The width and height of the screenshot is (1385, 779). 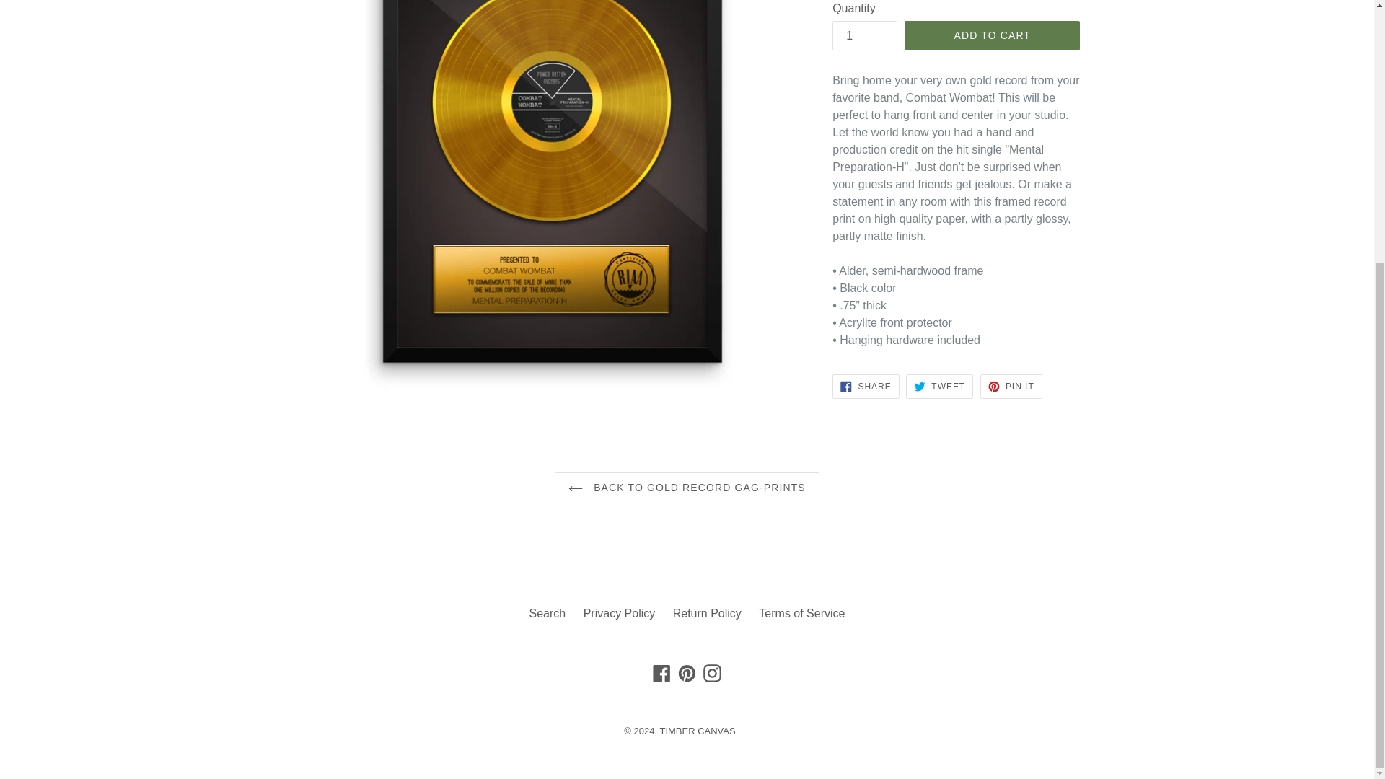 I want to click on ADD TO CART, so click(x=548, y=613).